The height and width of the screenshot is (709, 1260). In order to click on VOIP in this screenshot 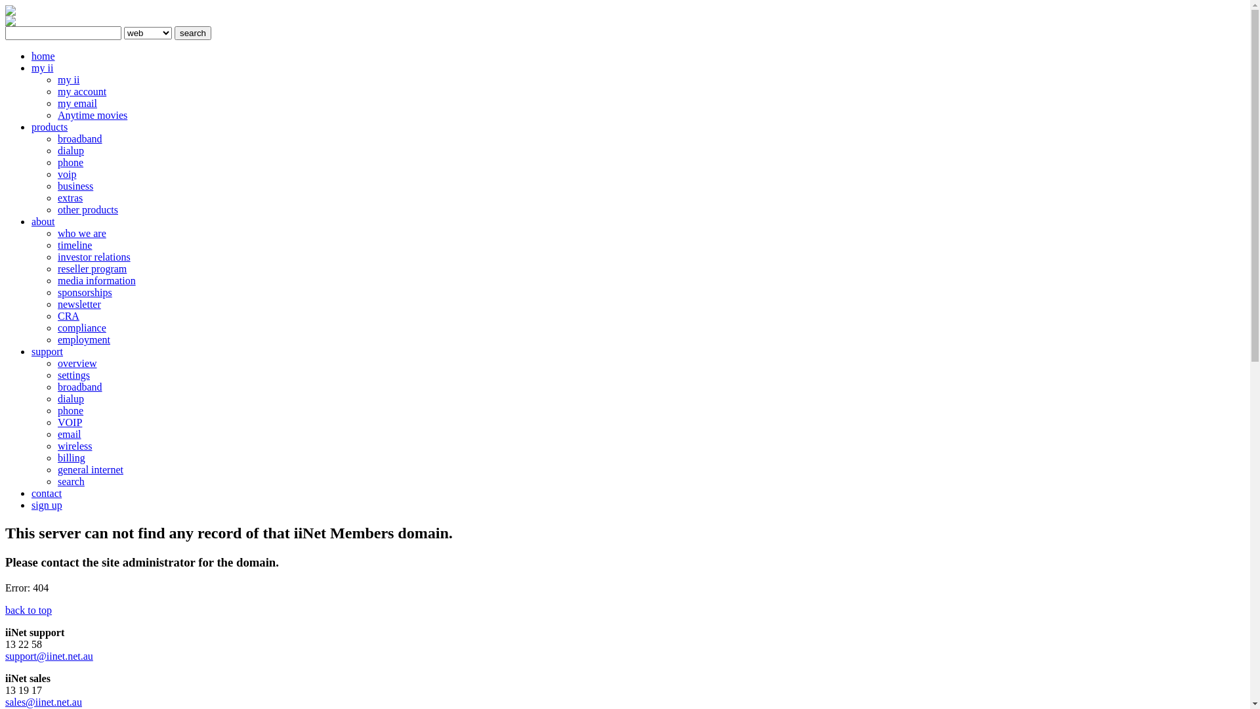, I will do `click(70, 422)`.